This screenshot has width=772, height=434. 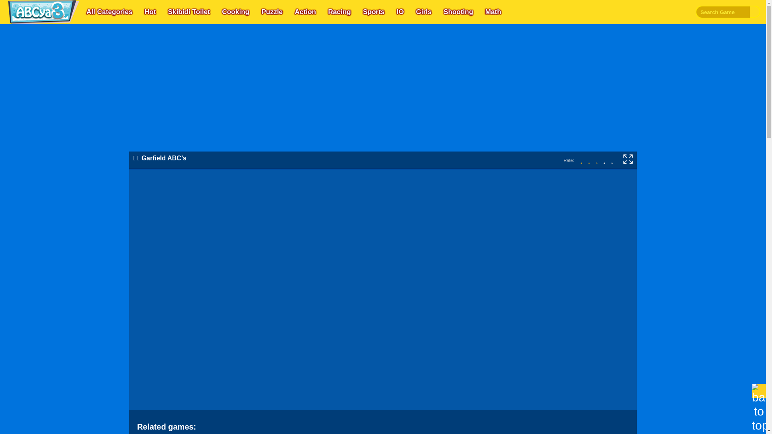 What do you see at coordinates (189, 12) in the screenshot?
I see `Skibidi Toilet` at bounding box center [189, 12].